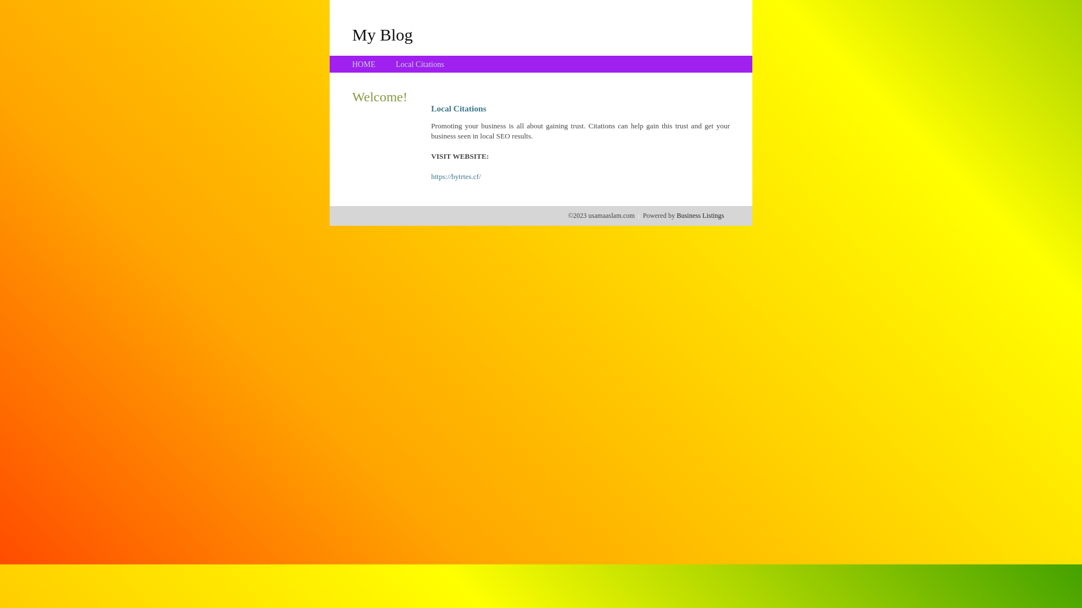 The width and height of the screenshot is (1082, 608). What do you see at coordinates (364, 64) in the screenshot?
I see `HOME` at bounding box center [364, 64].